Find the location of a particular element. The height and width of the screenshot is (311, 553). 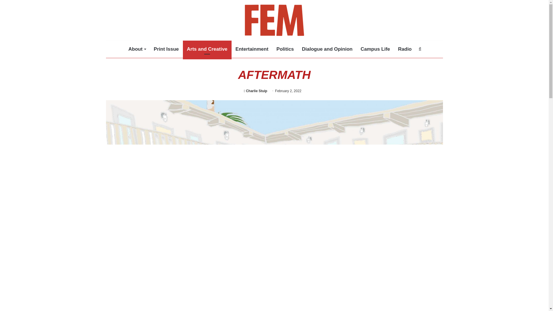

About is located at coordinates (137, 49).